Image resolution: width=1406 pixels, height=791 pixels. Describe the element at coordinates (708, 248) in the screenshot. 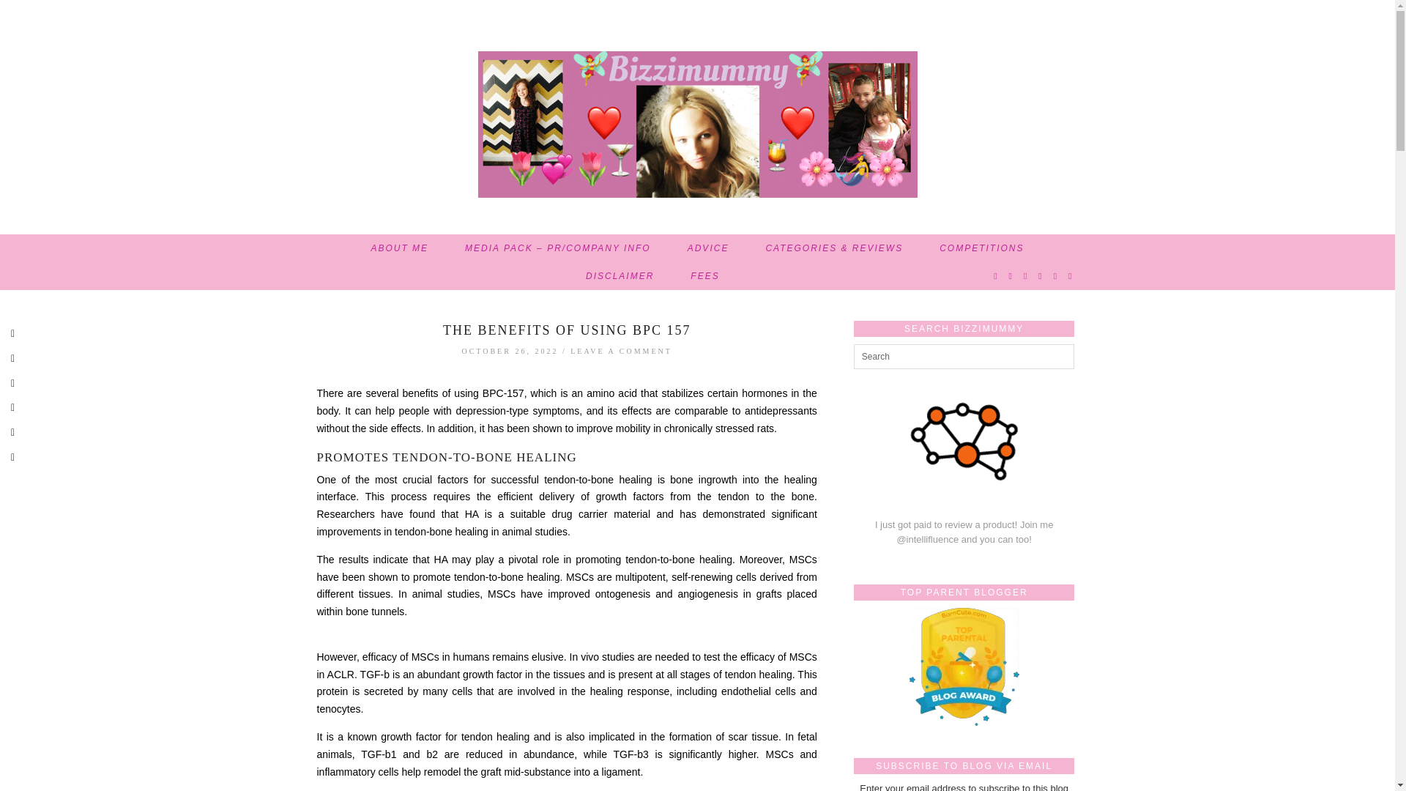

I see `ADVICE` at that location.